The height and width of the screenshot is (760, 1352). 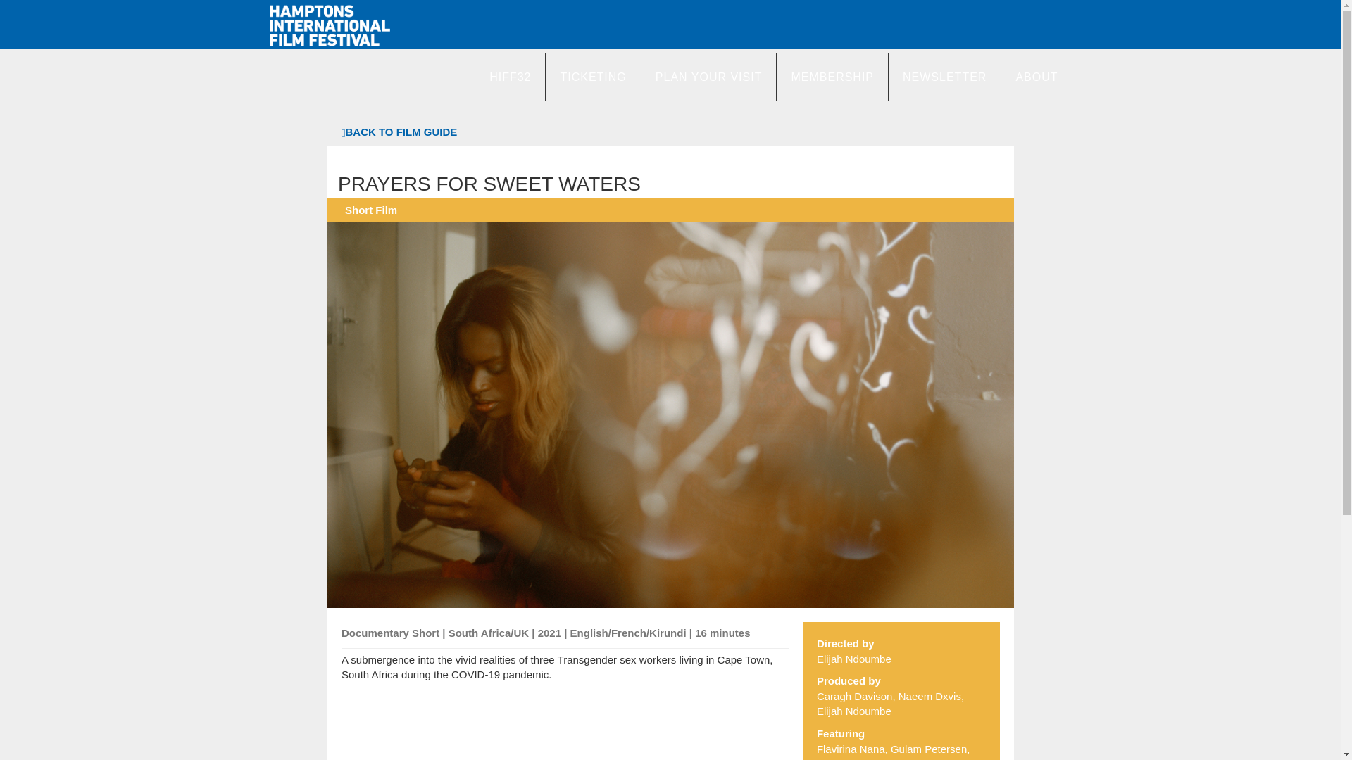 I want to click on HIFF32, so click(x=509, y=77).